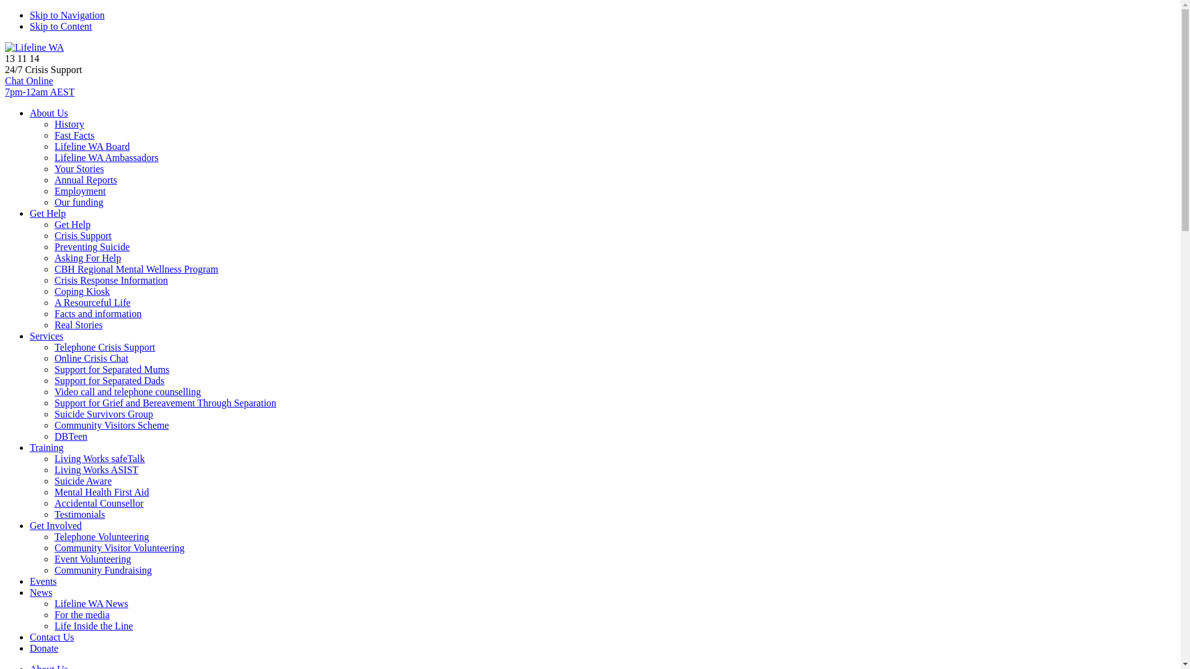 The image size is (1190, 669). I want to click on Real Stories, so click(79, 325).